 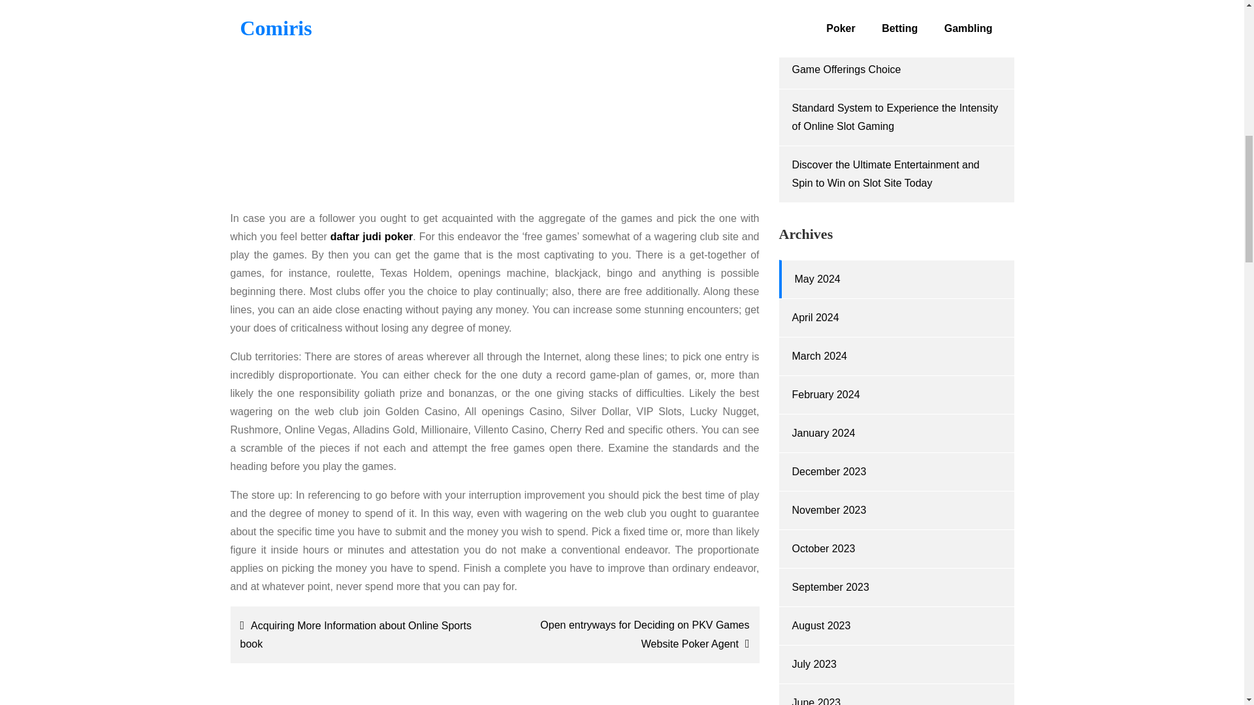 What do you see at coordinates (359, 634) in the screenshot?
I see `Acquiring More Information about Online Sports book` at bounding box center [359, 634].